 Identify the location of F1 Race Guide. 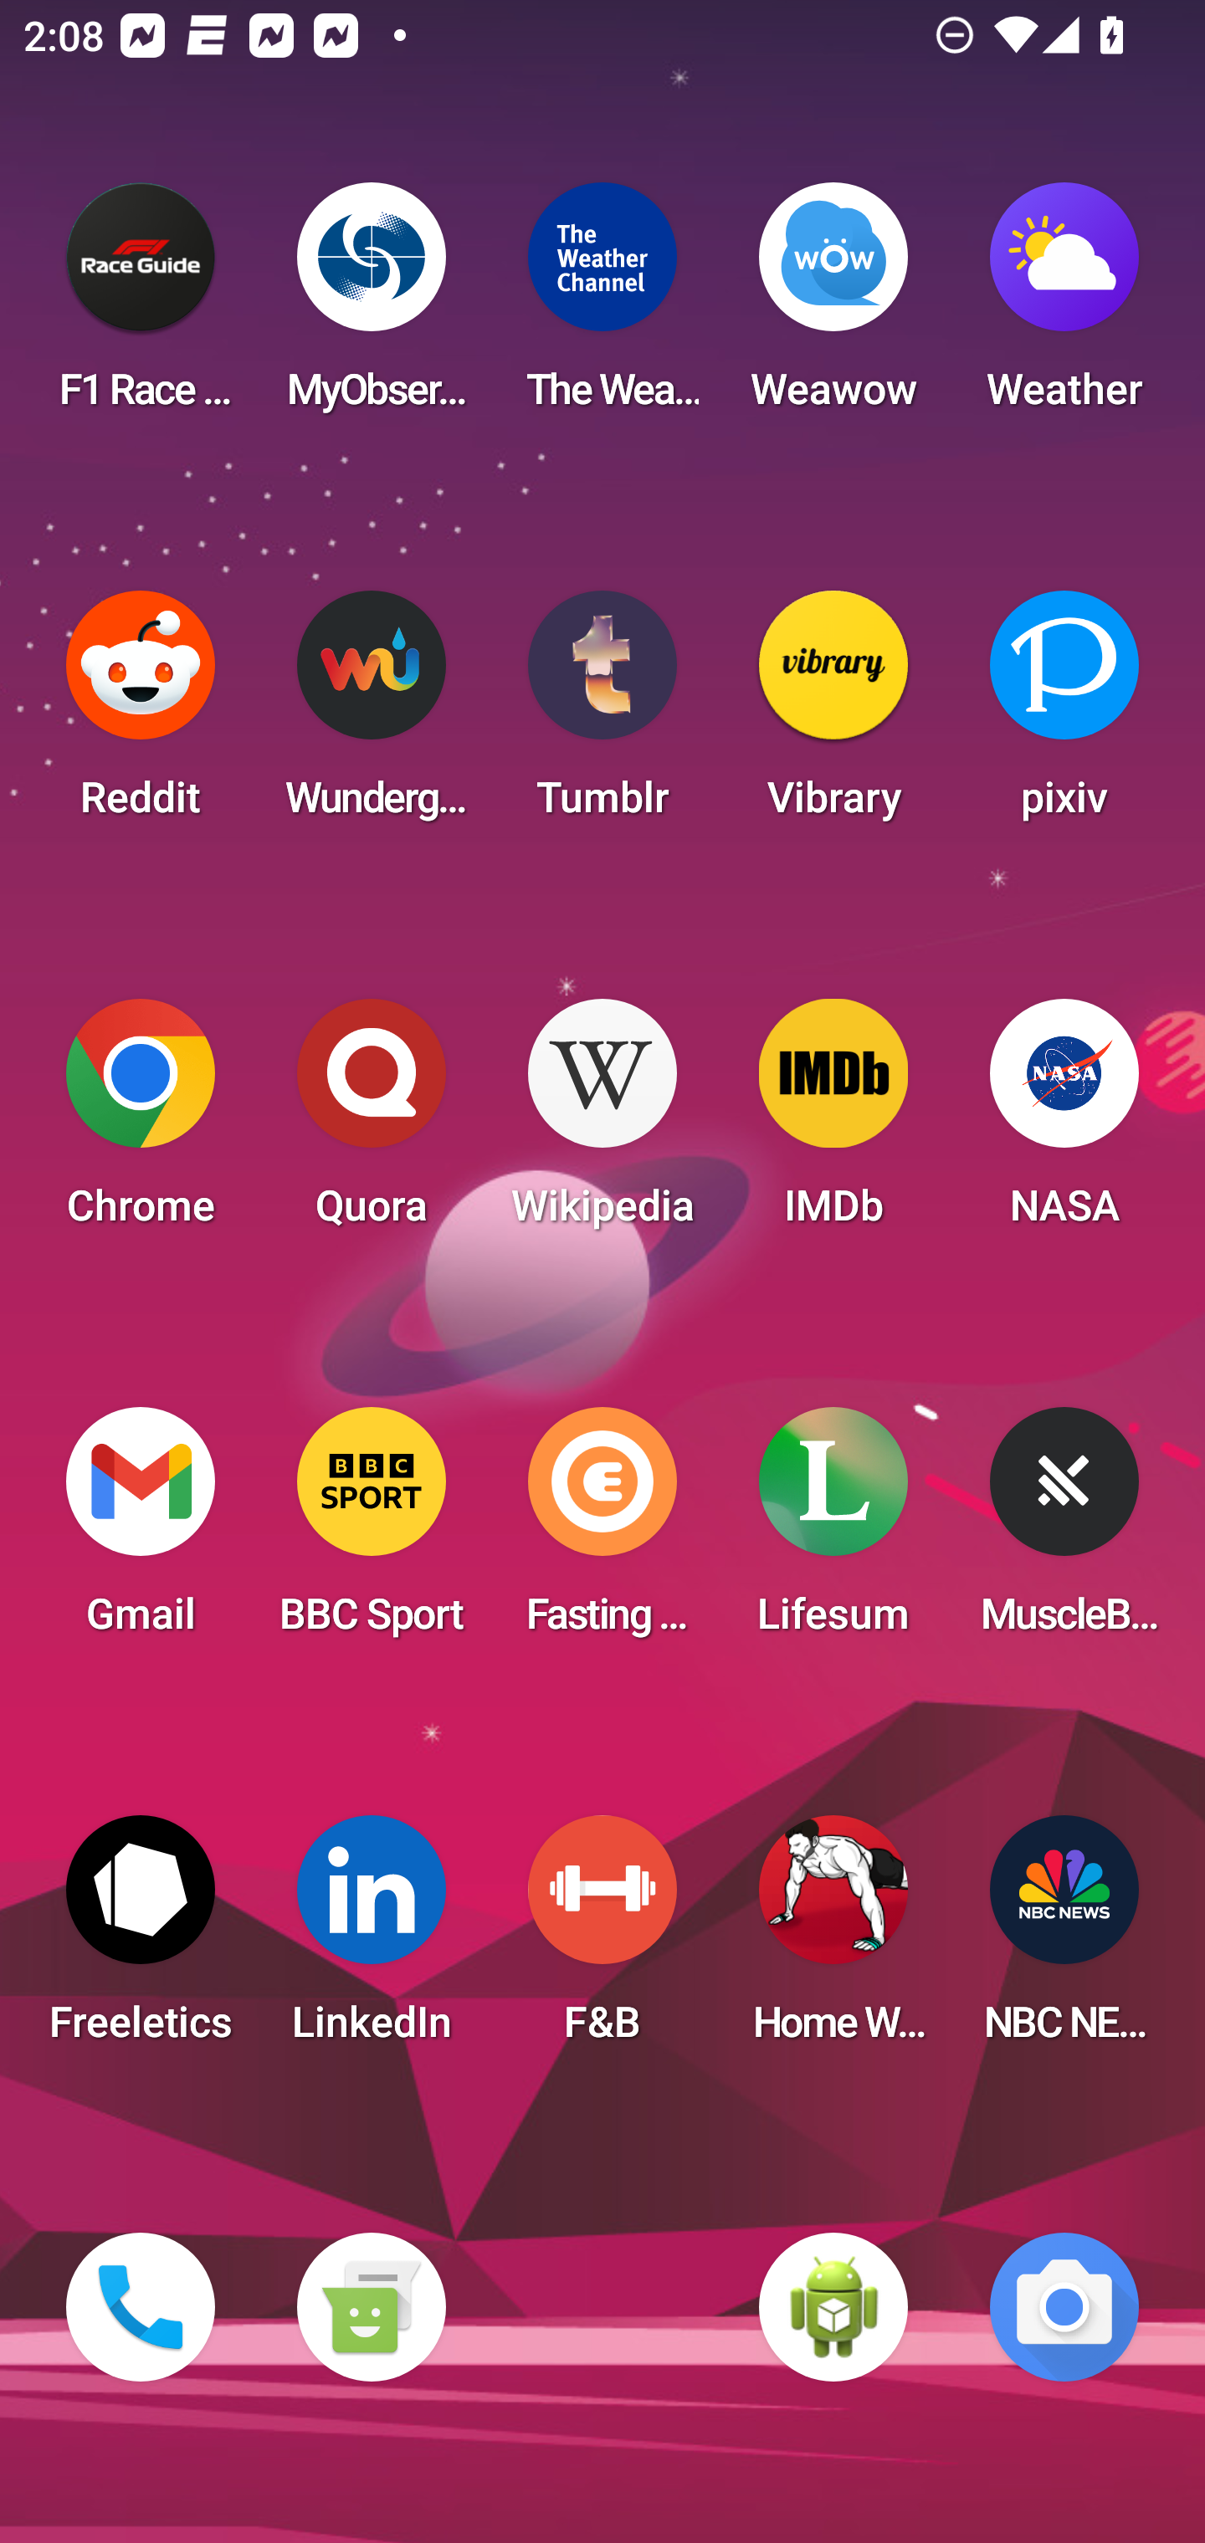
(141, 306).